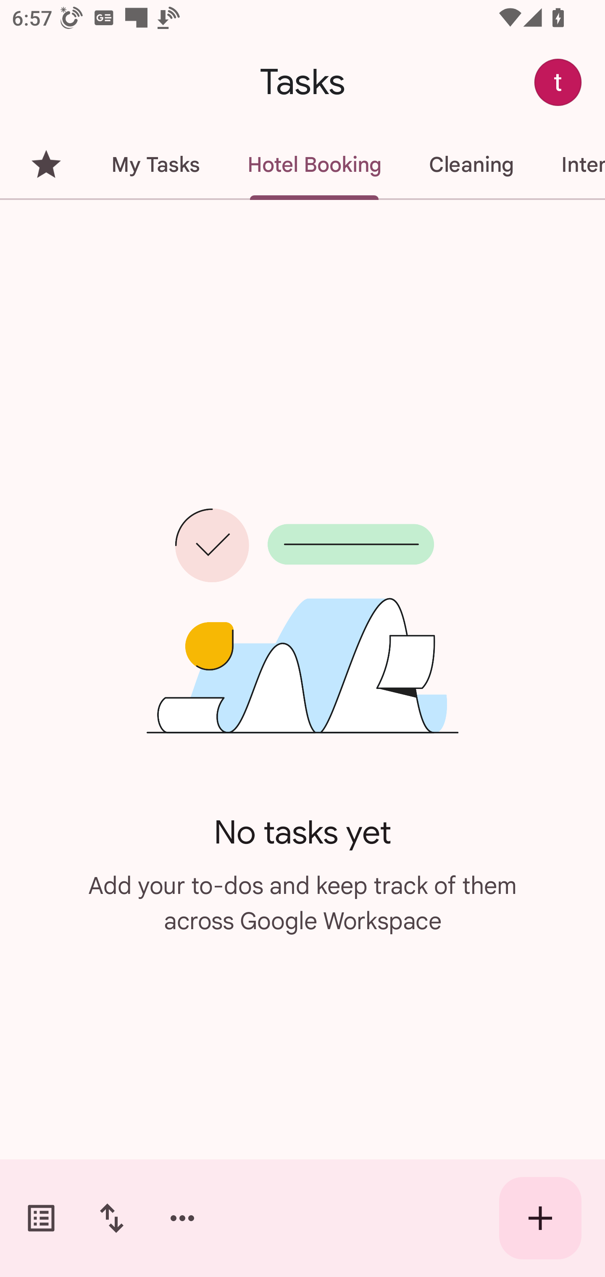 The height and width of the screenshot is (1277, 605). What do you see at coordinates (471, 165) in the screenshot?
I see `Cleaning` at bounding box center [471, 165].